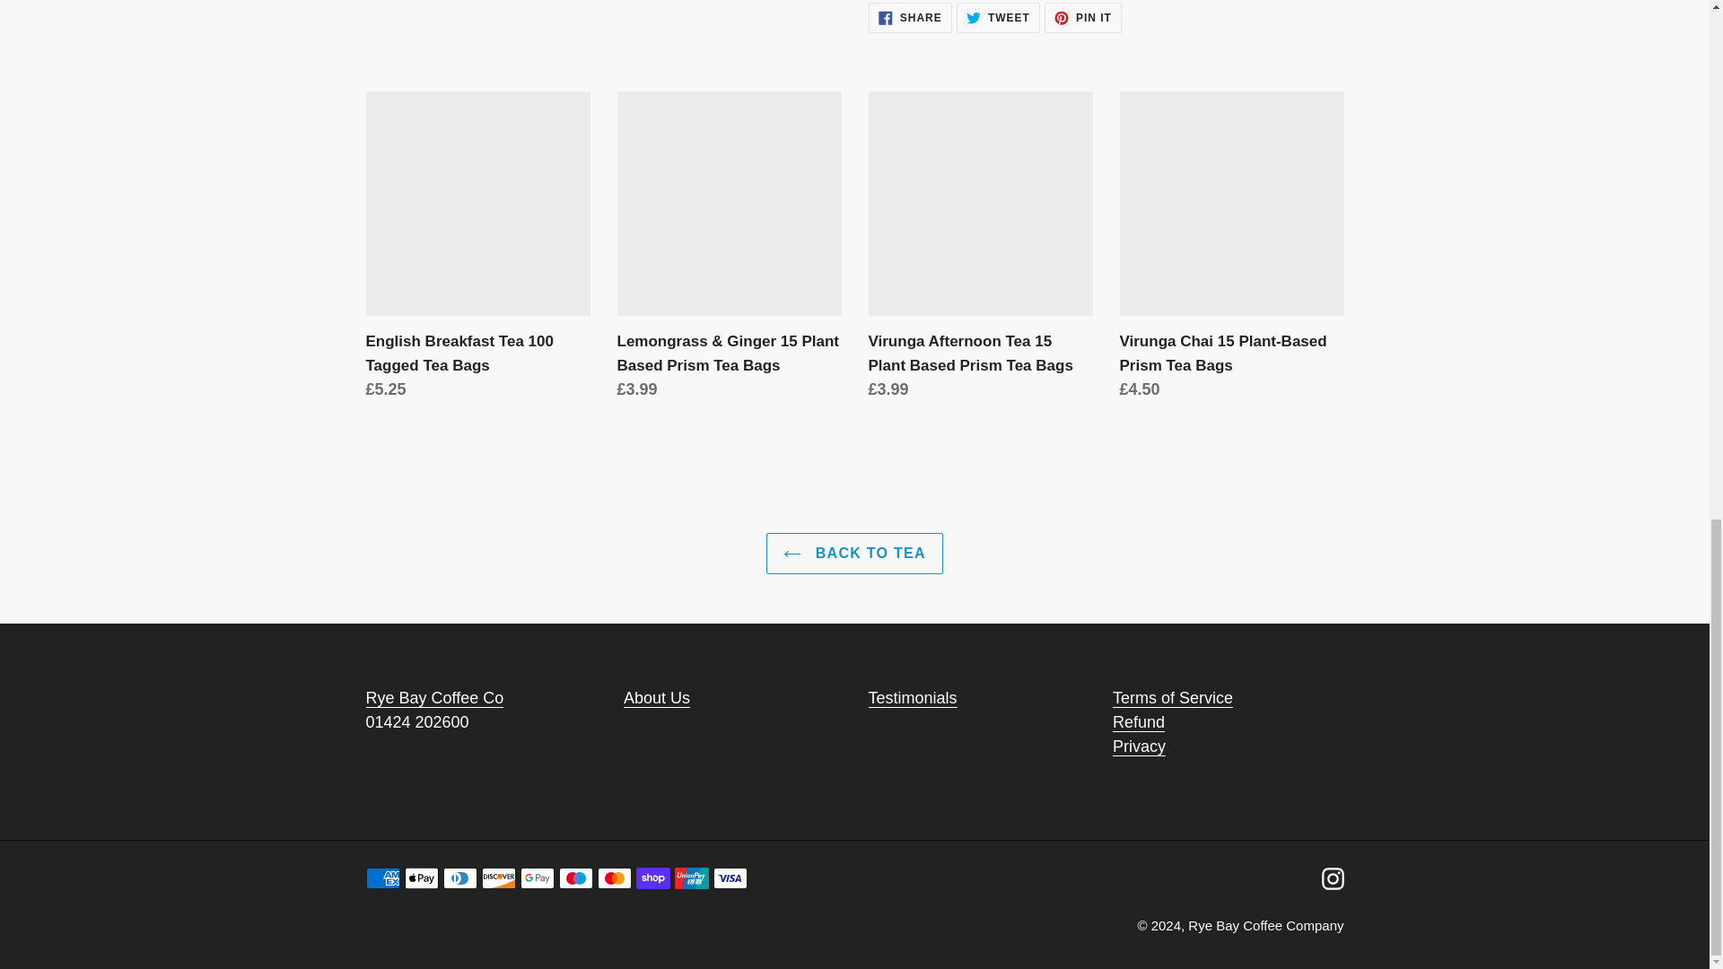  What do you see at coordinates (1140, 759) in the screenshot?
I see `Privacy Policy` at bounding box center [1140, 759].